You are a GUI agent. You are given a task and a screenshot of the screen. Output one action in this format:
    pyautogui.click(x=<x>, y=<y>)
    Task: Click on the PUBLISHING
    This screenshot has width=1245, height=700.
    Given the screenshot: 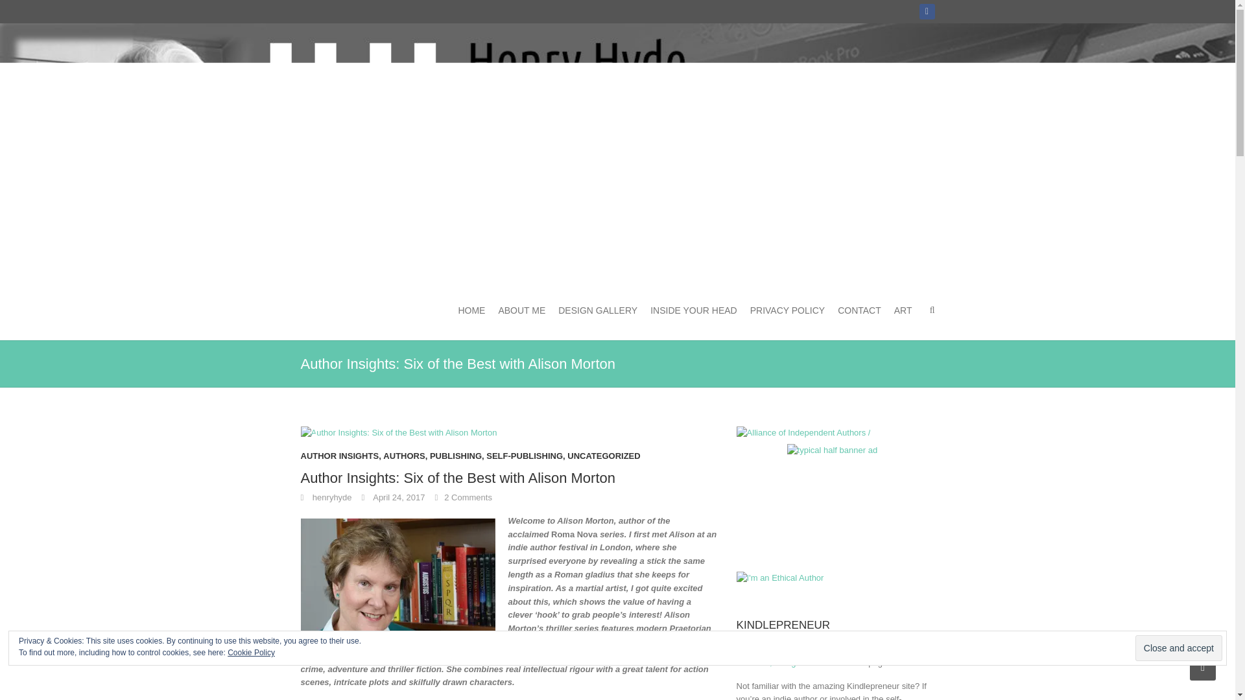 What is the action you would take?
    pyautogui.click(x=455, y=460)
    